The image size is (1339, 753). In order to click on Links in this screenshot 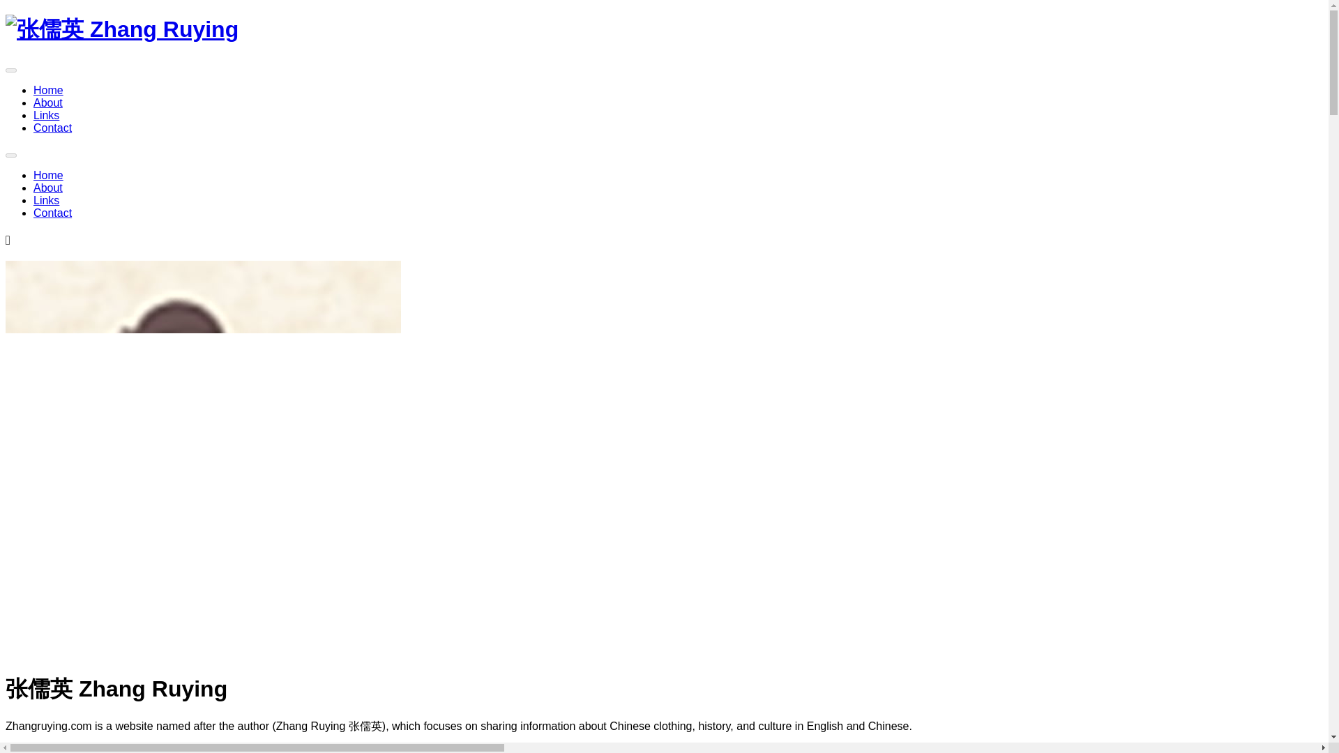, I will do `click(48, 90)`.